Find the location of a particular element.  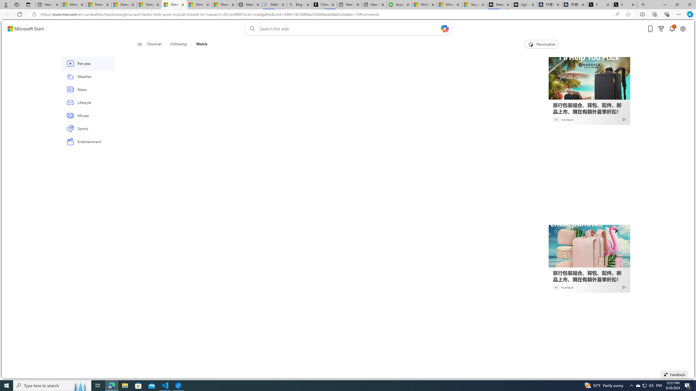

Open Copilot is located at coordinates (445, 29).